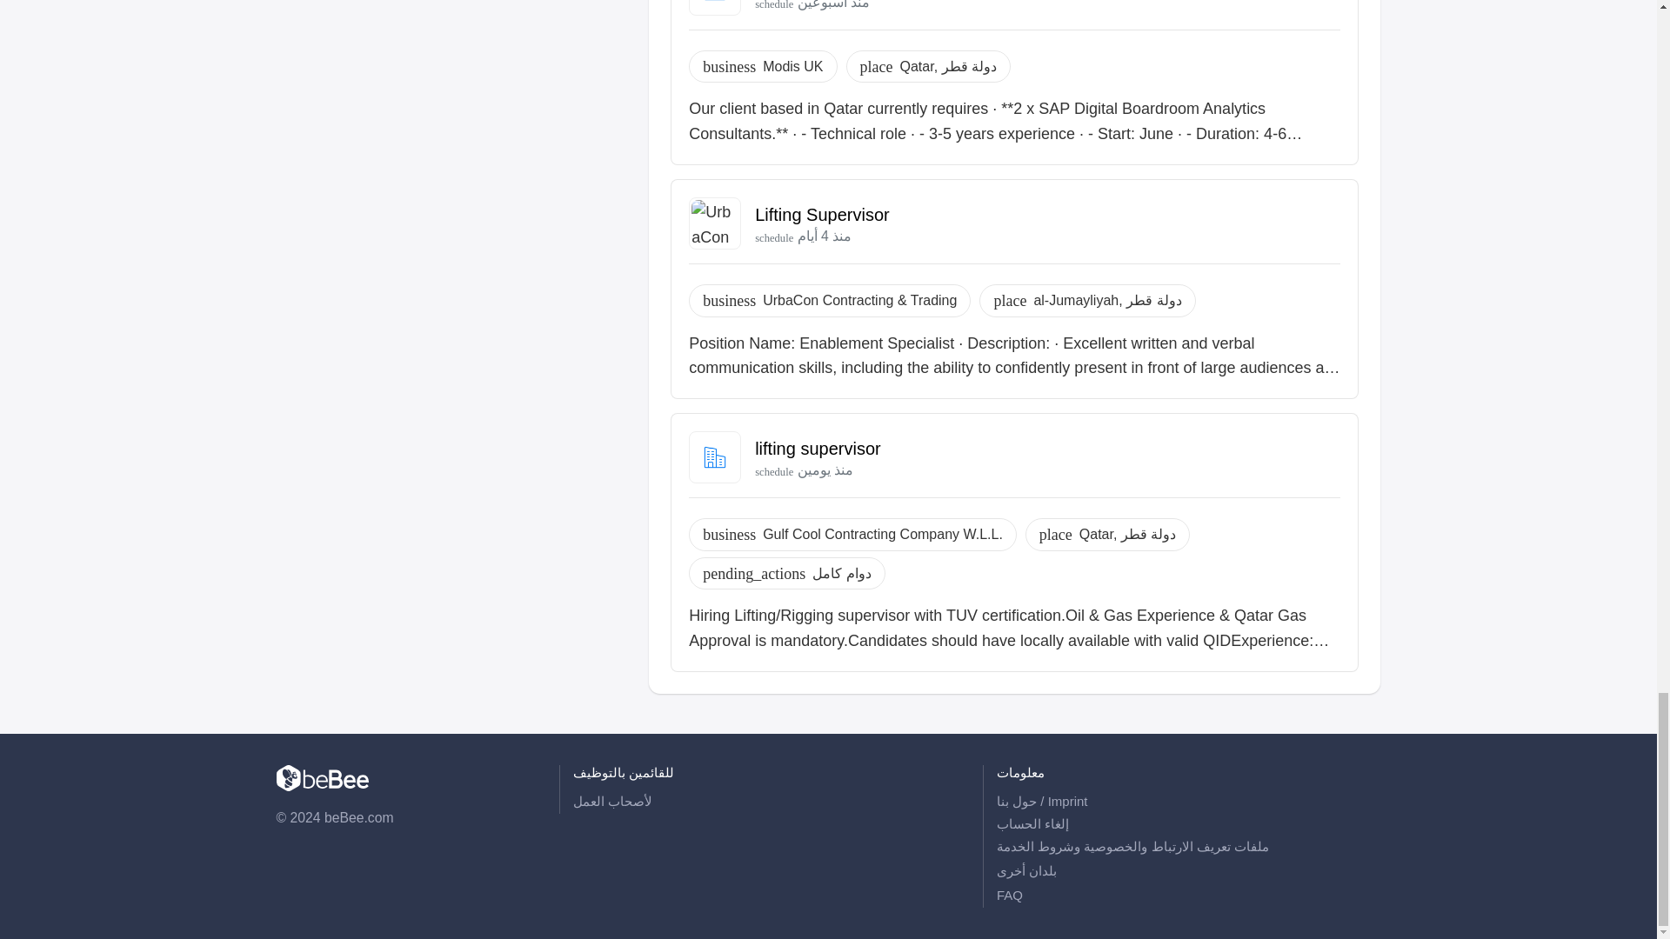 The width and height of the screenshot is (1670, 939). What do you see at coordinates (822, 215) in the screenshot?
I see `Lifting Supervisor` at bounding box center [822, 215].